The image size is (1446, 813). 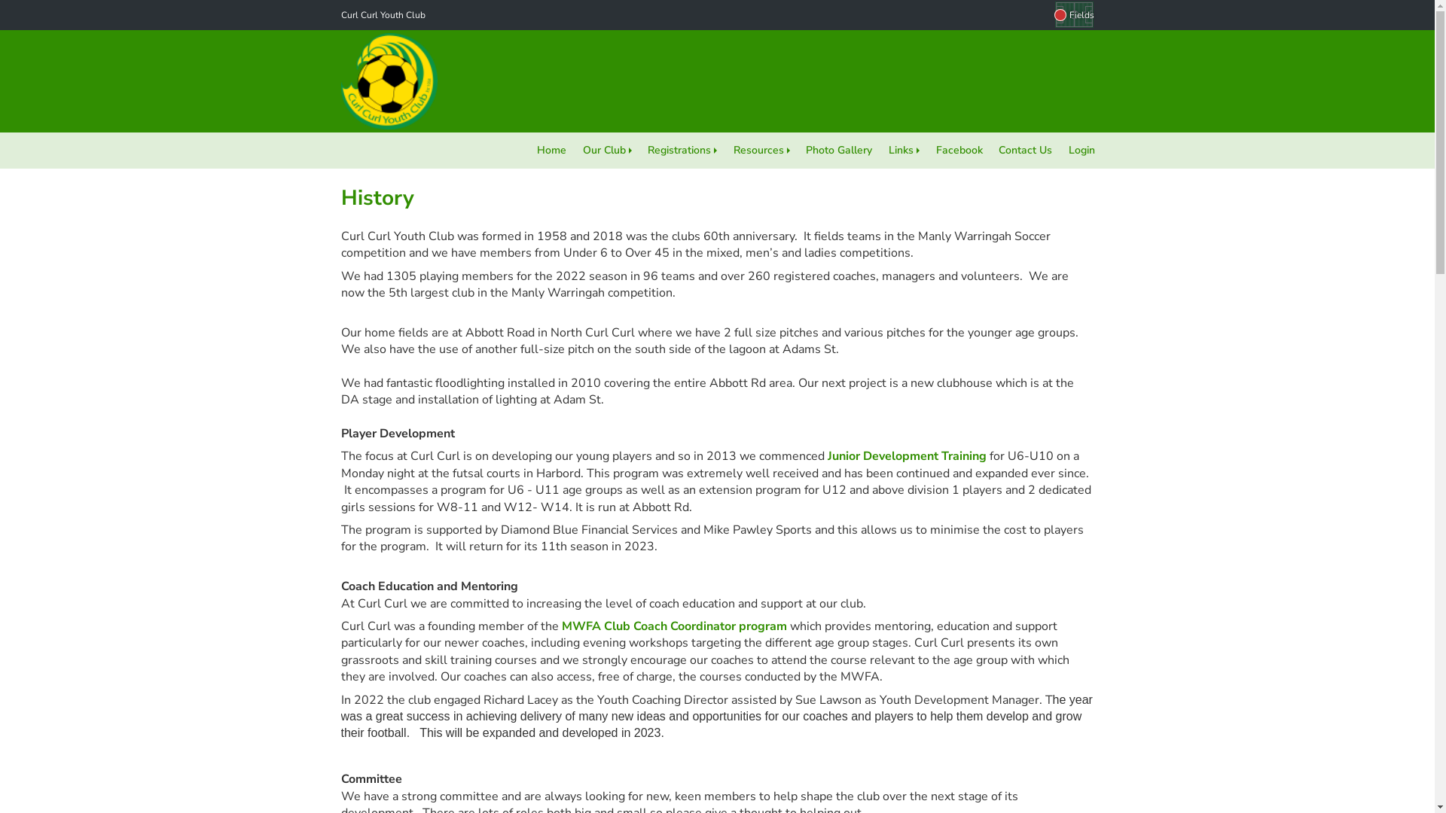 I want to click on MWFA Club Coach Coordinator program, so click(x=675, y=626).